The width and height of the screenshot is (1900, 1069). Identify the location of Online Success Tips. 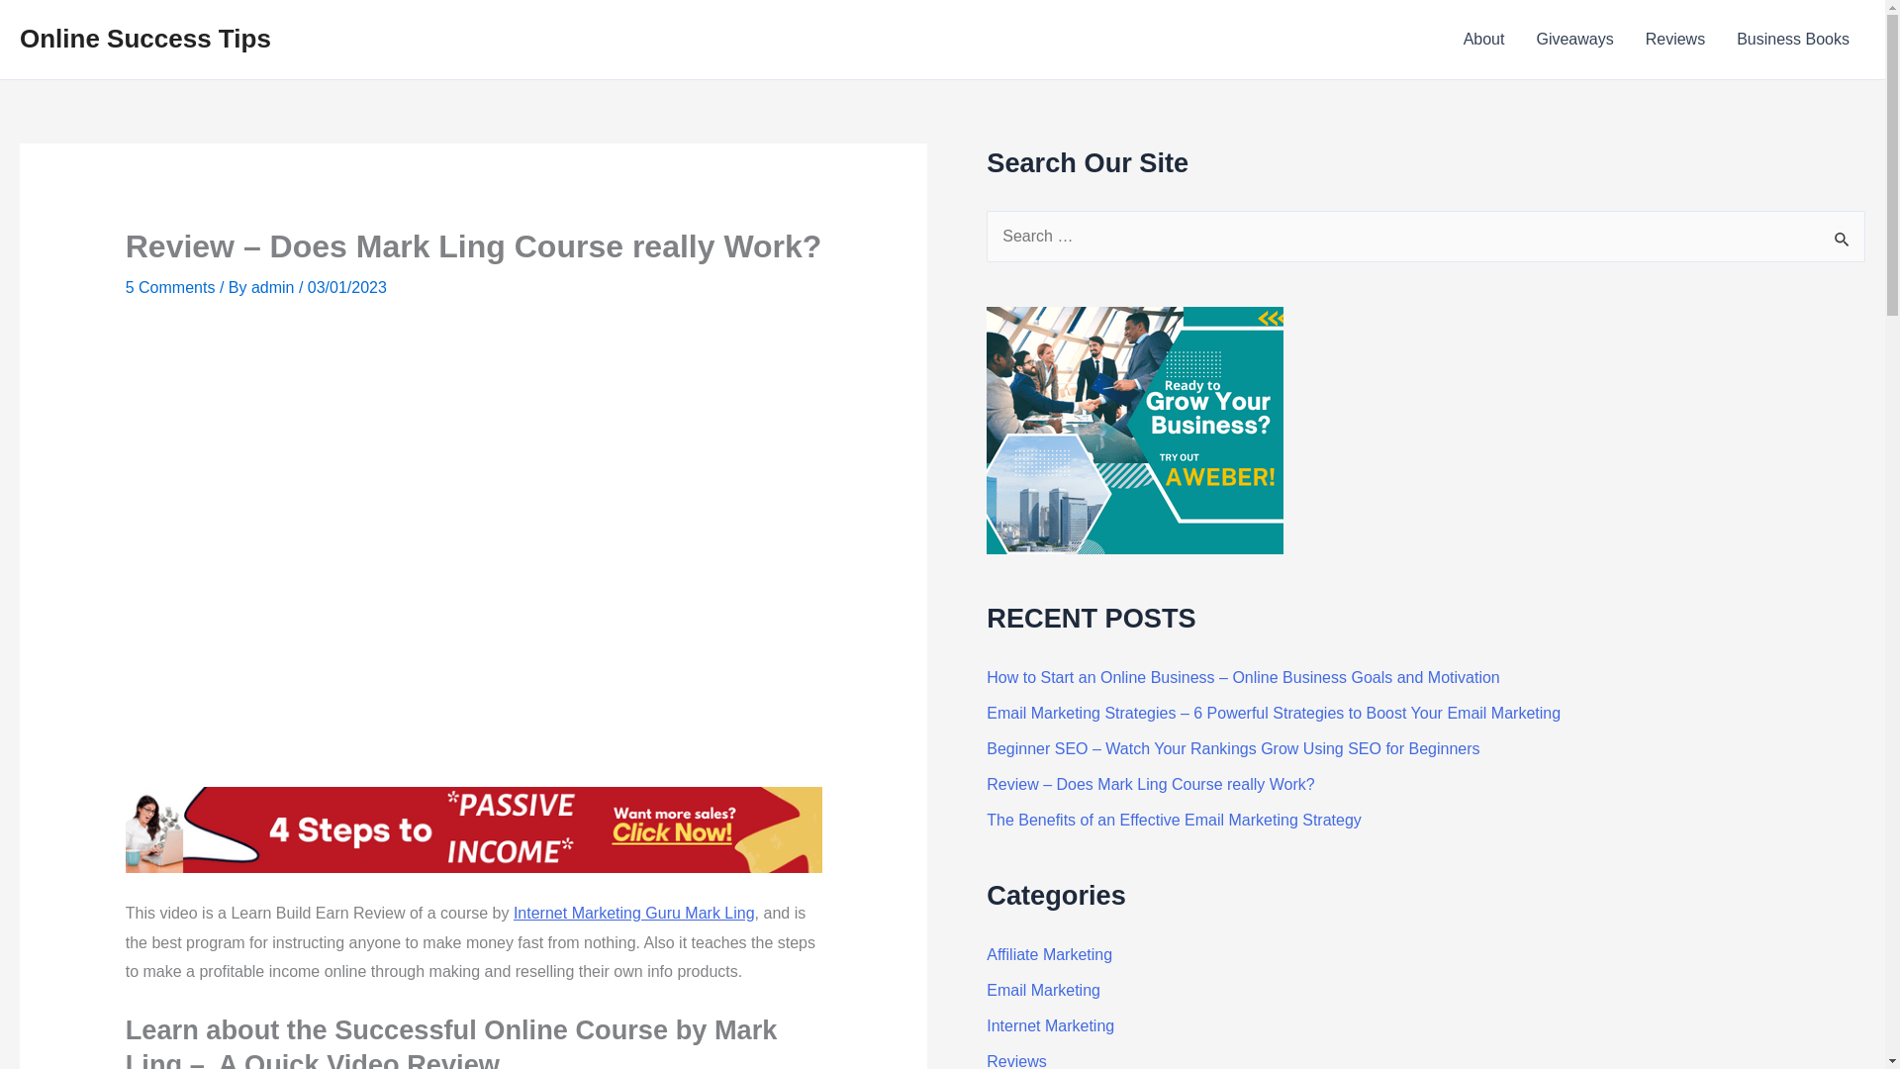
(144, 38).